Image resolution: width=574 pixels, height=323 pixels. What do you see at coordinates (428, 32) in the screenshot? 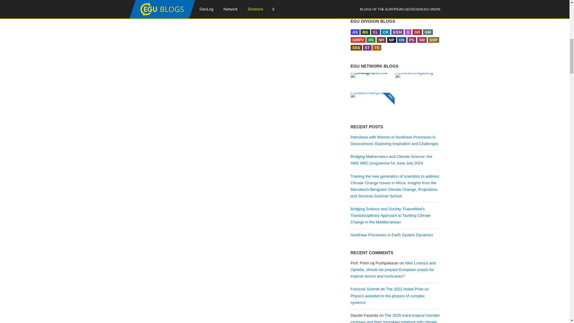
I see `Geomorphology` at bounding box center [428, 32].